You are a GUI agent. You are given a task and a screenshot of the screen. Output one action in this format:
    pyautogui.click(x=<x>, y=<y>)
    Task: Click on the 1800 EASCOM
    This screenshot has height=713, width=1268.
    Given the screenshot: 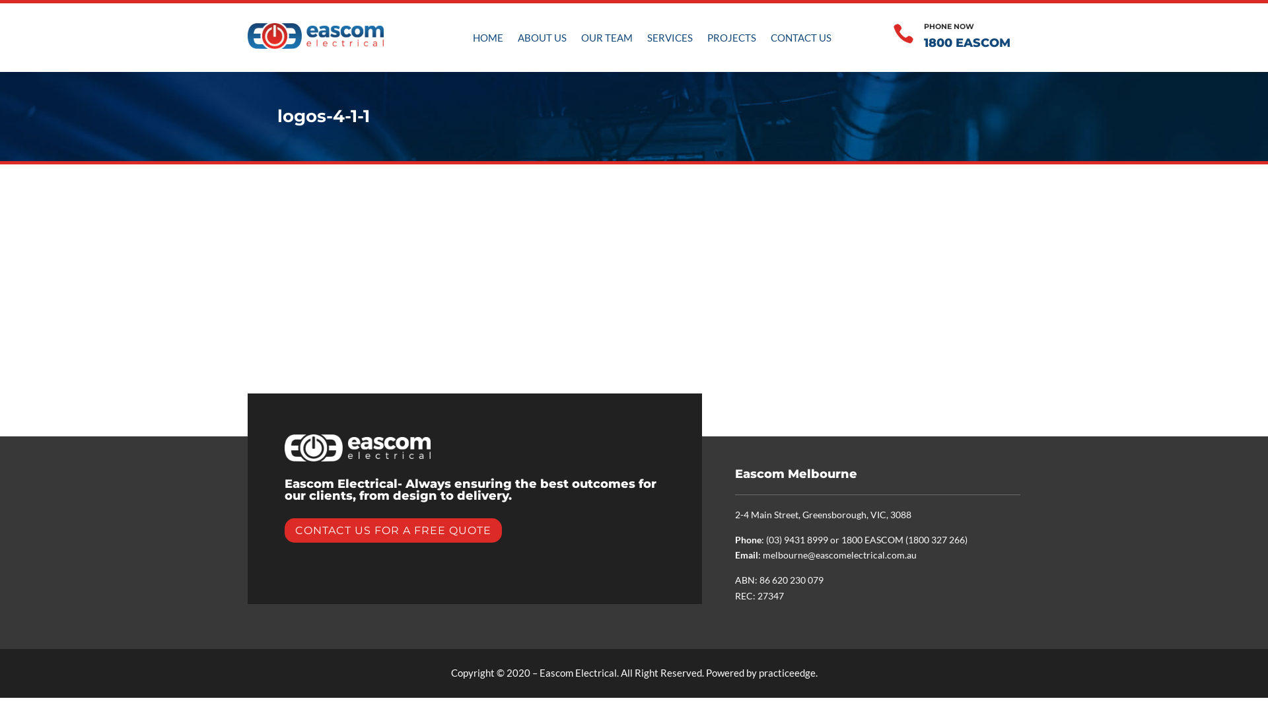 What is the action you would take?
    pyautogui.click(x=967, y=43)
    